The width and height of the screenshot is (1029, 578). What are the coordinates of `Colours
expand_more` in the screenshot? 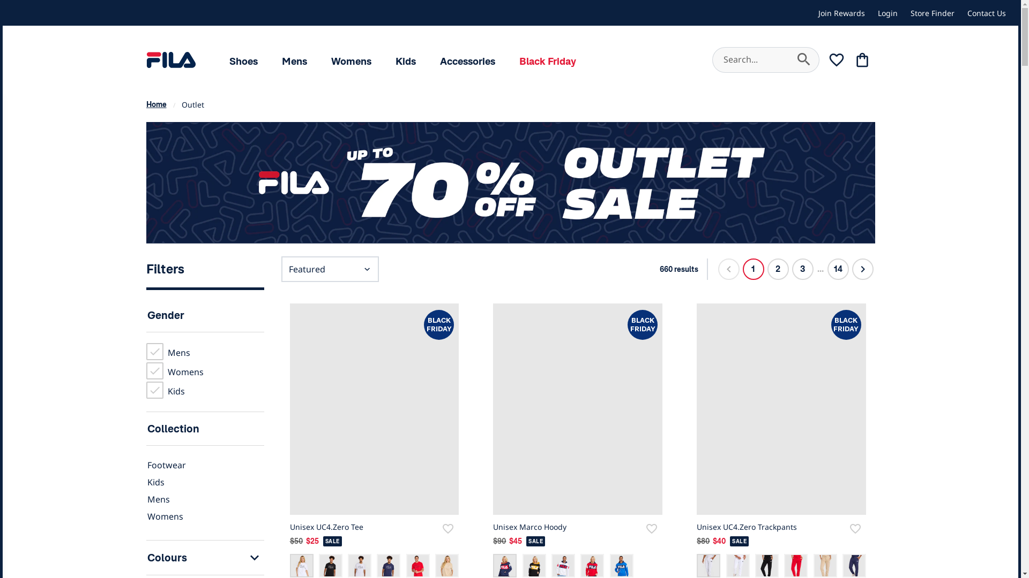 It's located at (205, 558).